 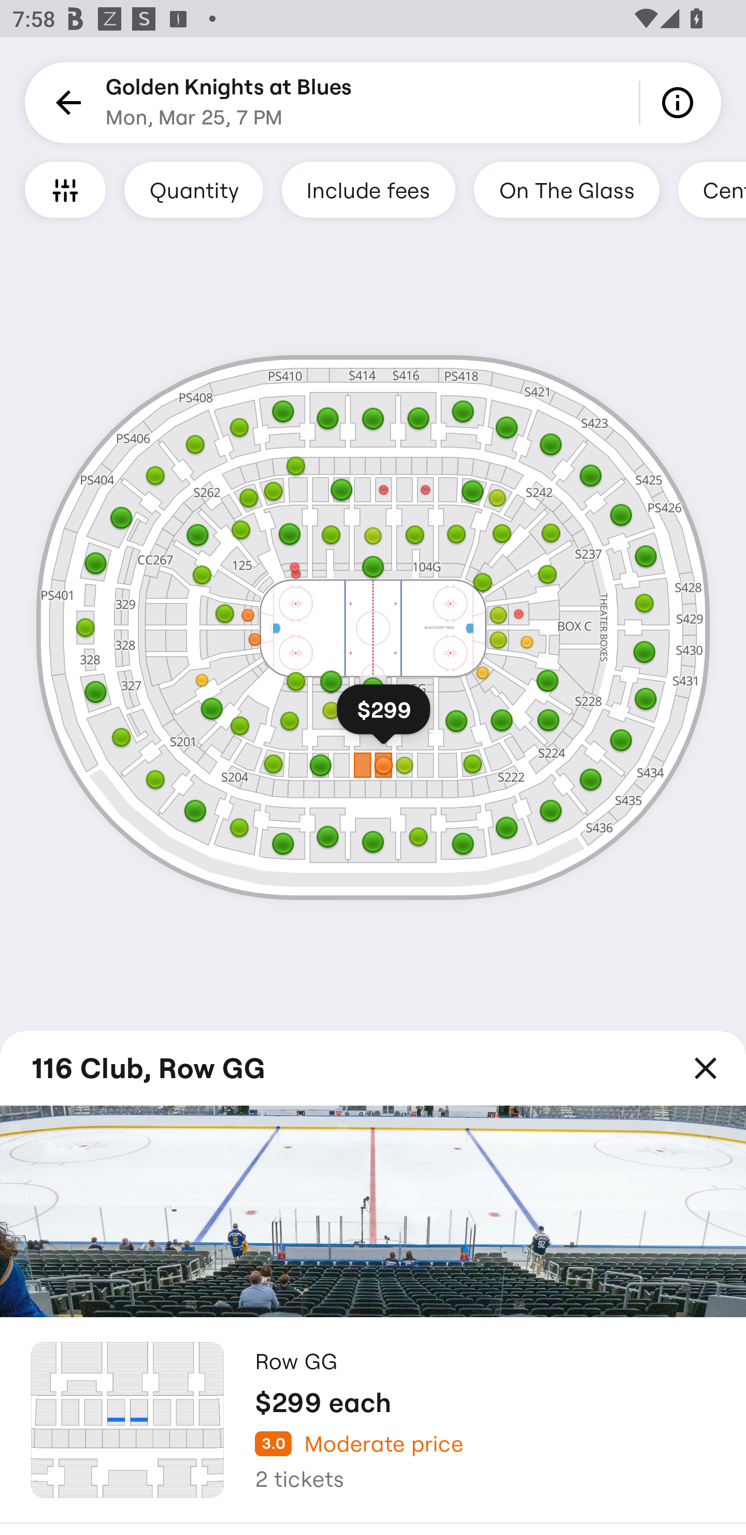 I want to click on Golden Knights at Blues Mon, Mar 25, 7 PM, so click(x=229, y=103).